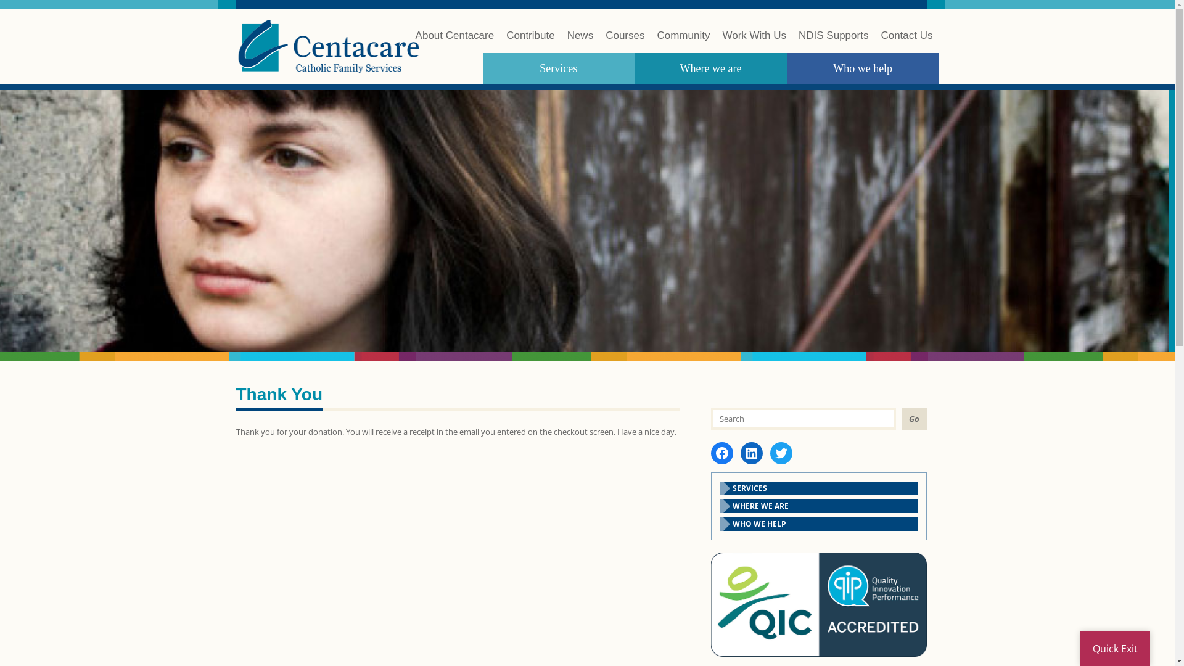 Image resolution: width=1184 pixels, height=666 pixels. Describe the element at coordinates (559, 68) in the screenshot. I see `Services` at that location.